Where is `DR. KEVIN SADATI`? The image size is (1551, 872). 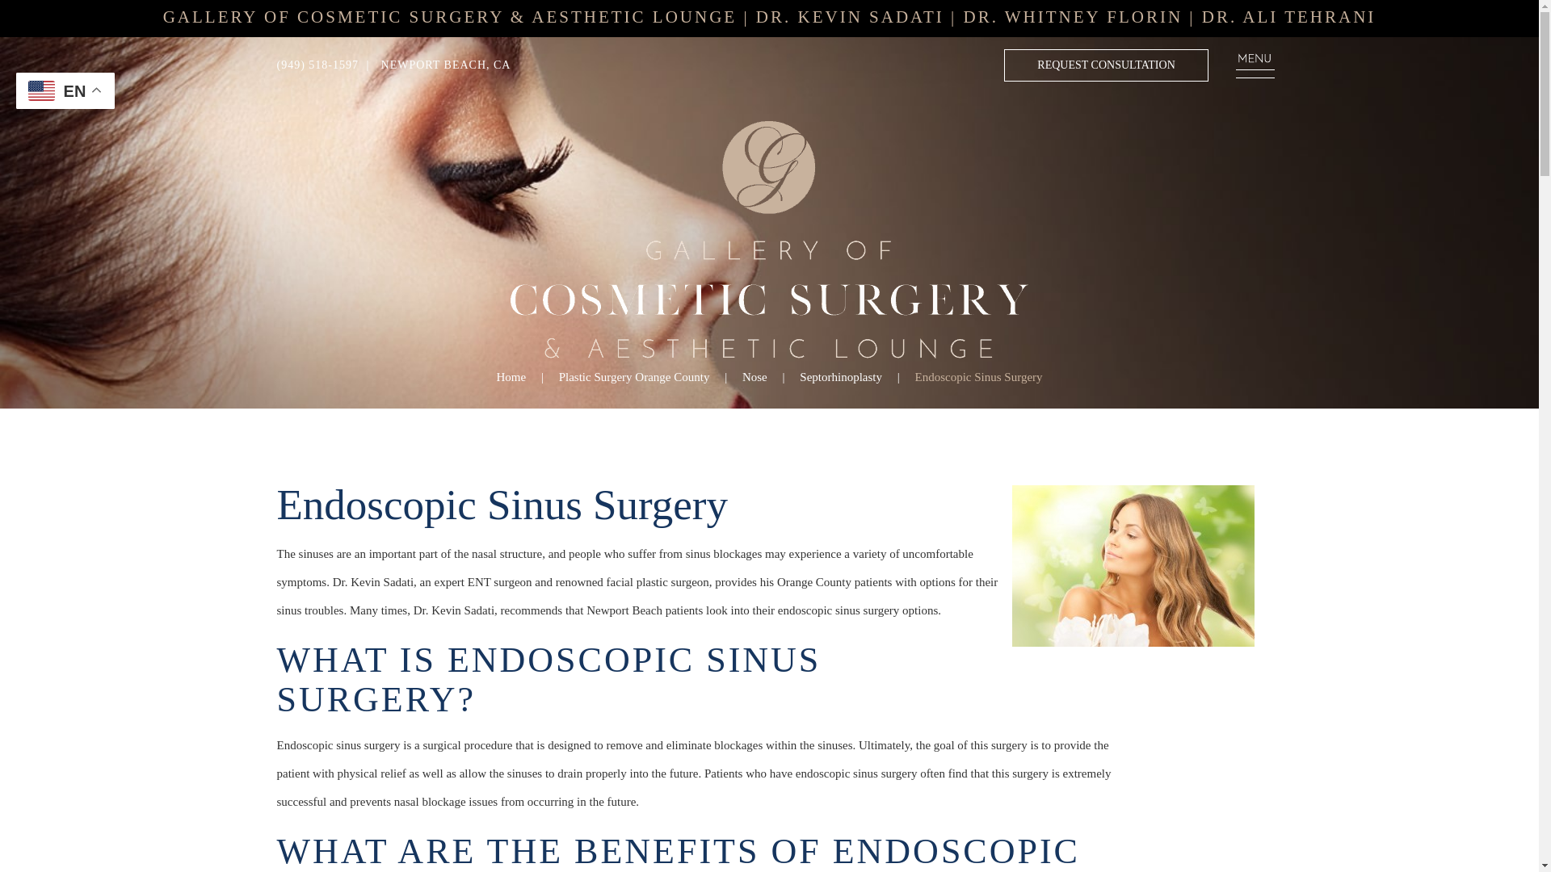 DR. KEVIN SADATI is located at coordinates (850, 16).